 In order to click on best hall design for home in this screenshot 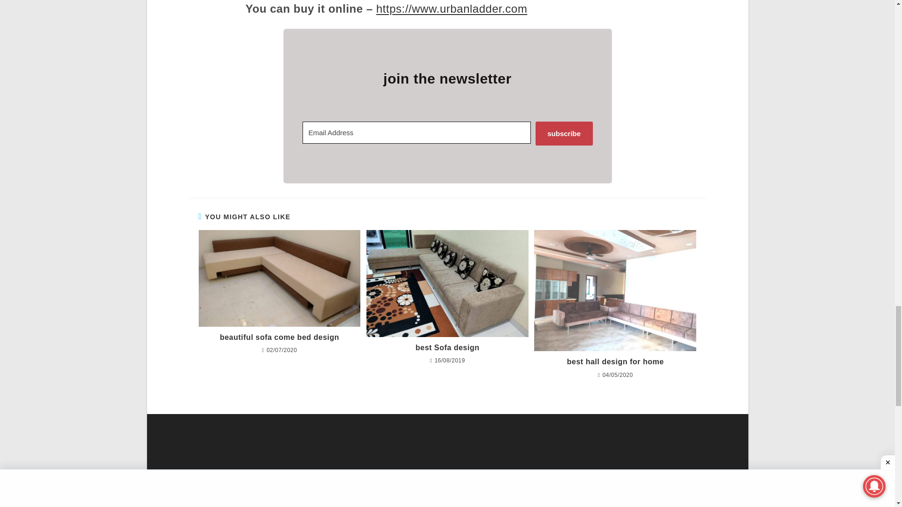, I will do `click(615, 291)`.